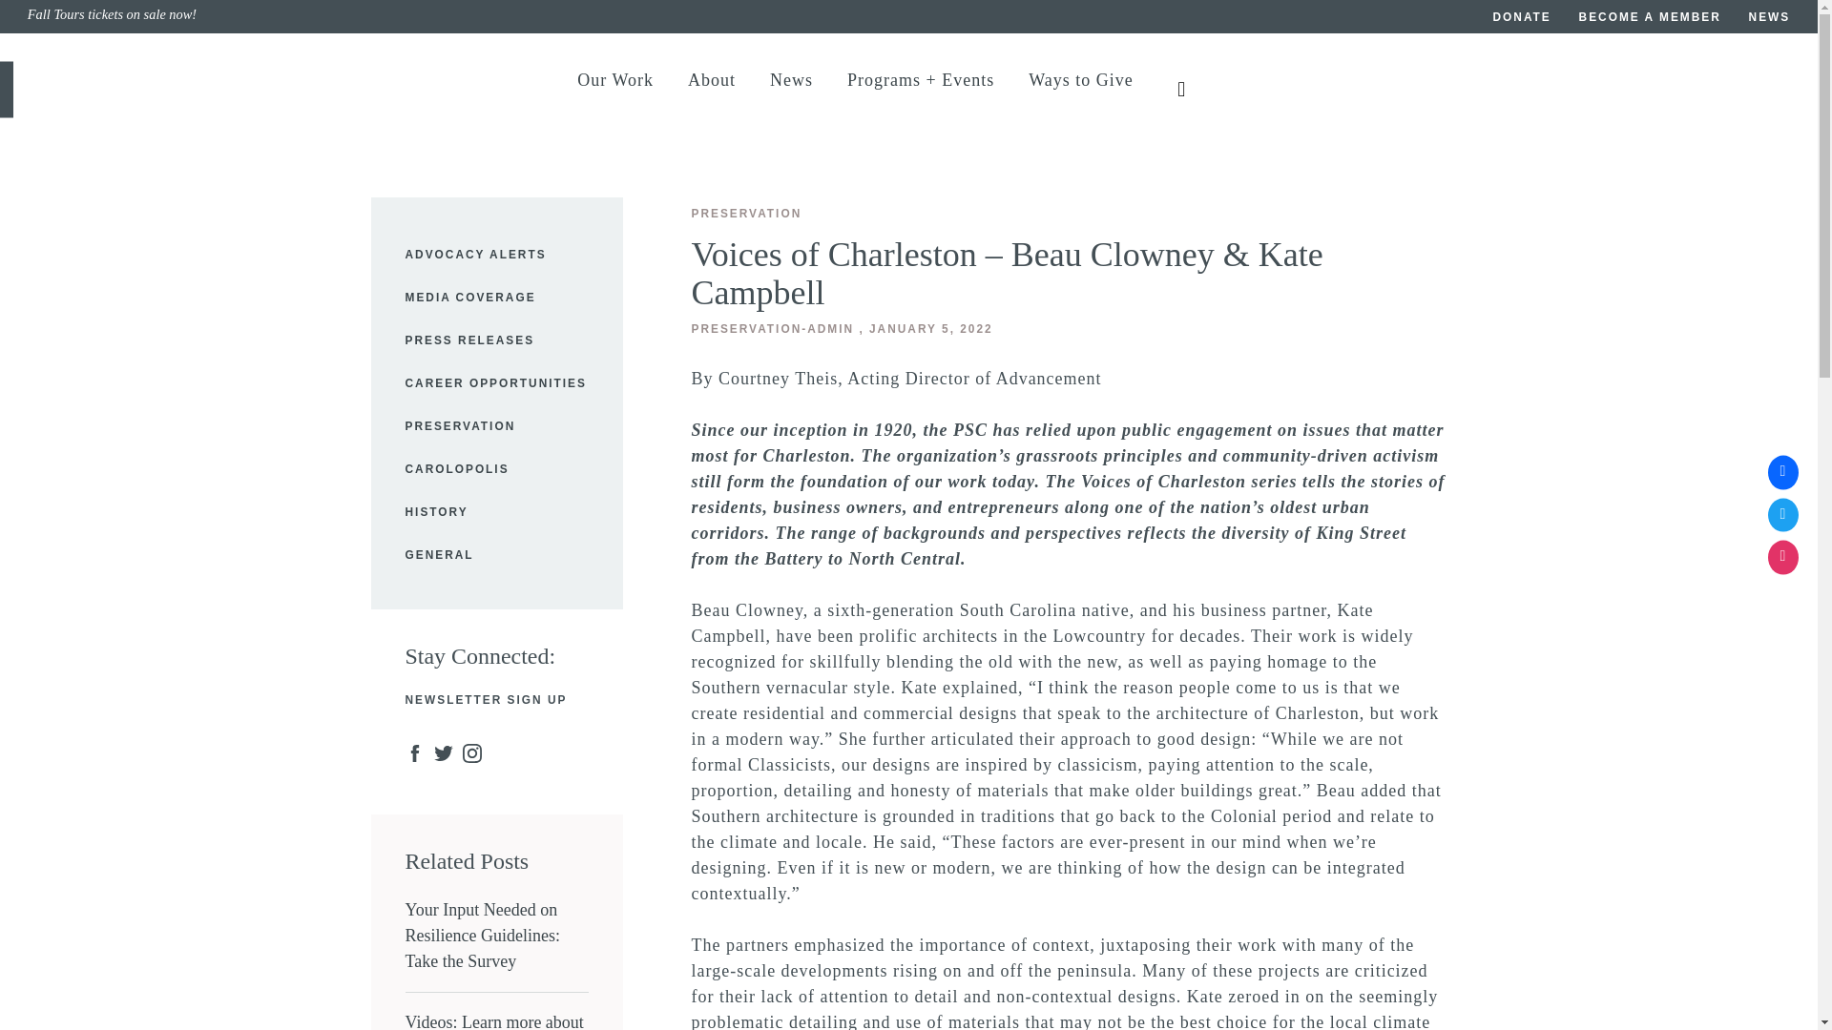  Describe the element at coordinates (1782, 473) in the screenshot. I see `Connect with us on Facebook` at that location.